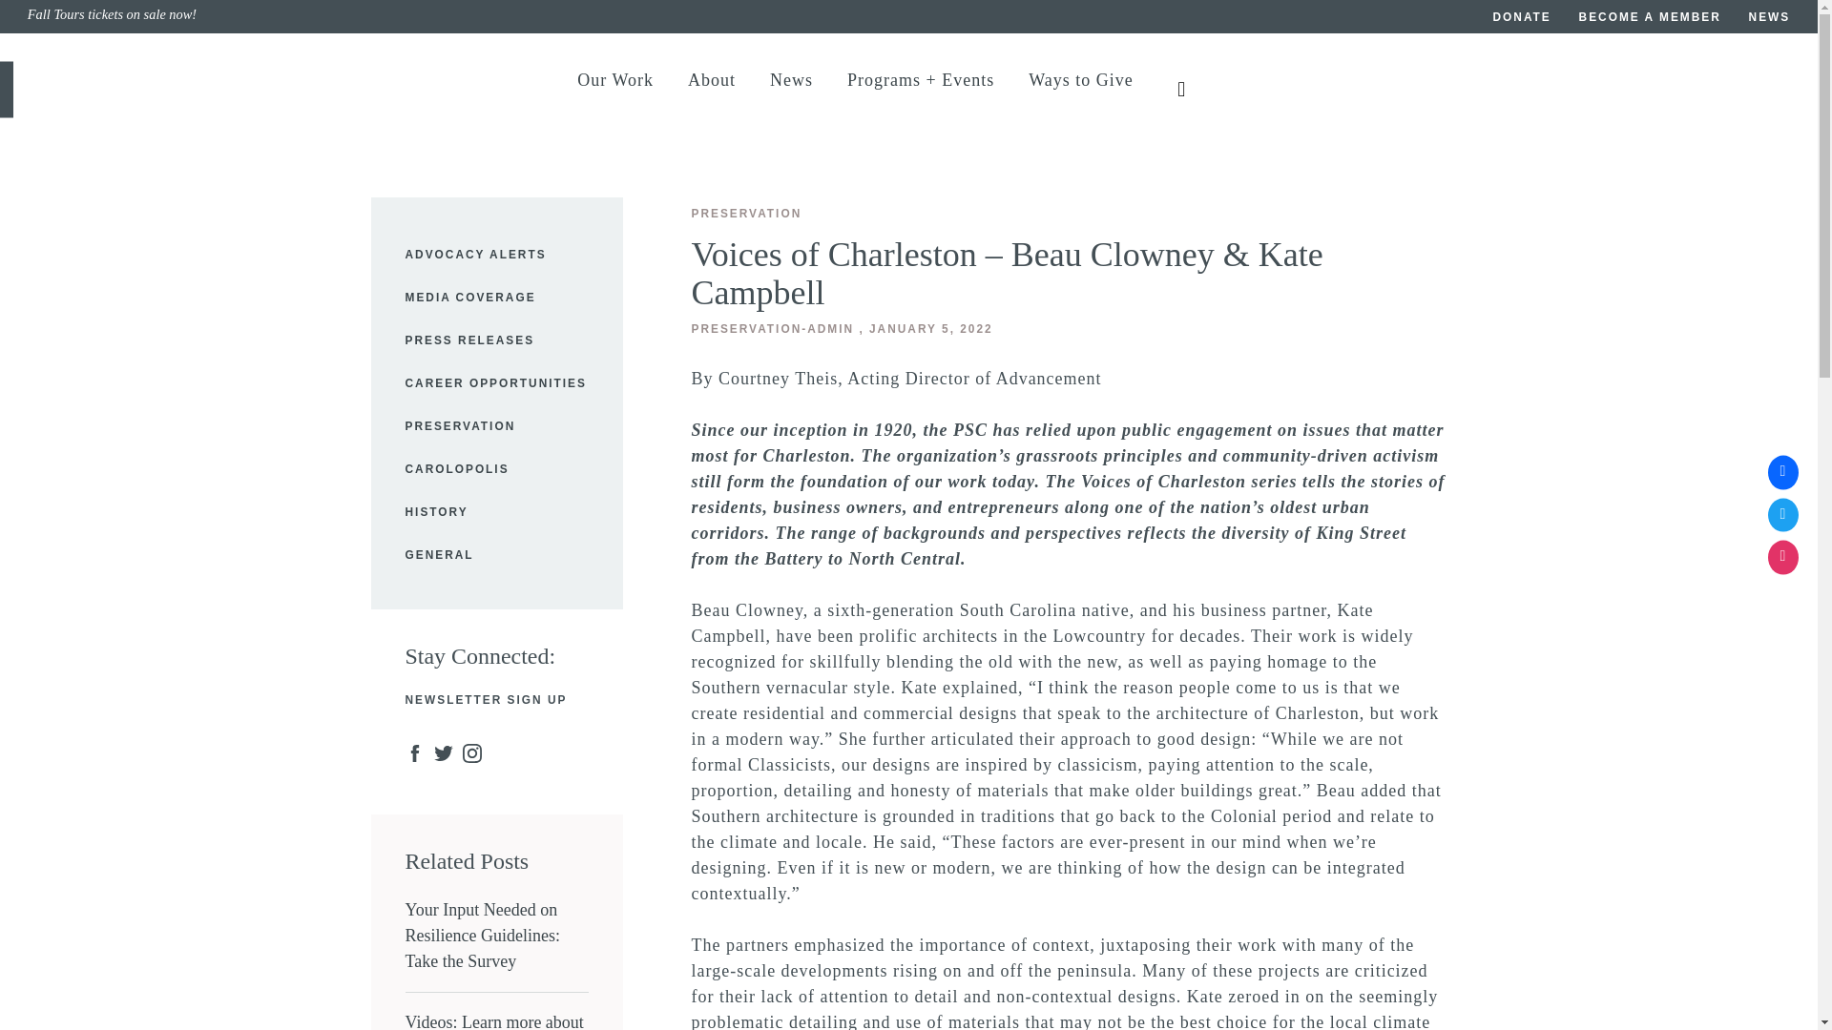  Describe the element at coordinates (1782, 473) in the screenshot. I see `Connect with us on Facebook` at that location.